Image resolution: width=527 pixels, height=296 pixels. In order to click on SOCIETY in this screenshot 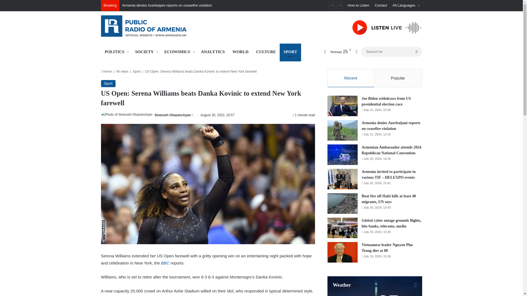, I will do `click(146, 52)`.